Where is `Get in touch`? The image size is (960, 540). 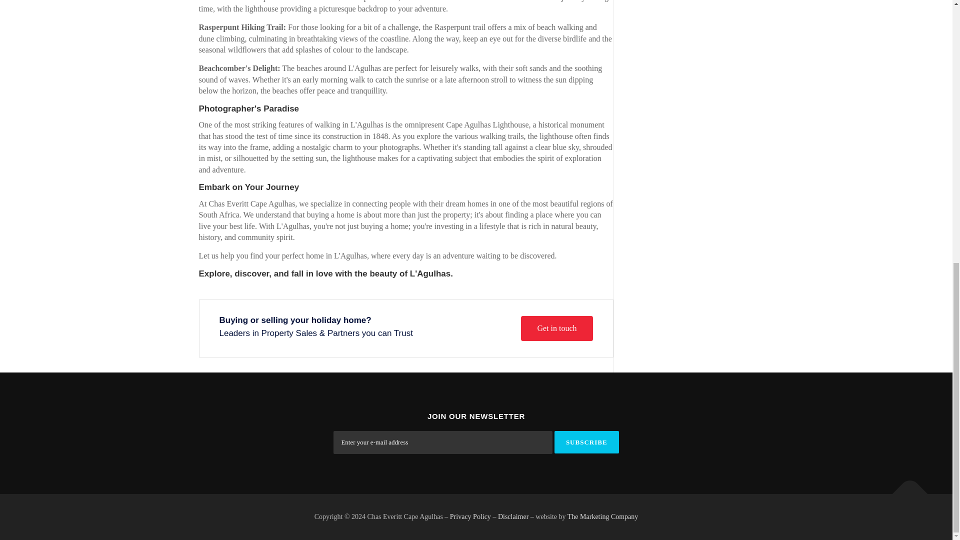
Get in touch is located at coordinates (556, 328).